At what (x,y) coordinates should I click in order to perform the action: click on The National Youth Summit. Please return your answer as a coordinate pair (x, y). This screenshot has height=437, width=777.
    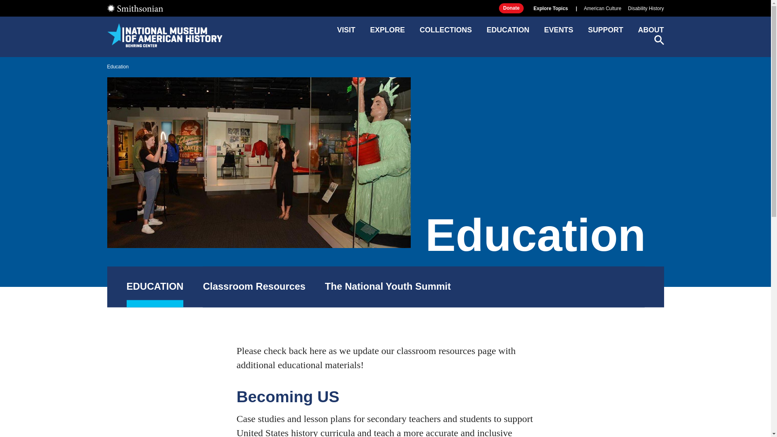
    Looking at the image, I should click on (388, 287).